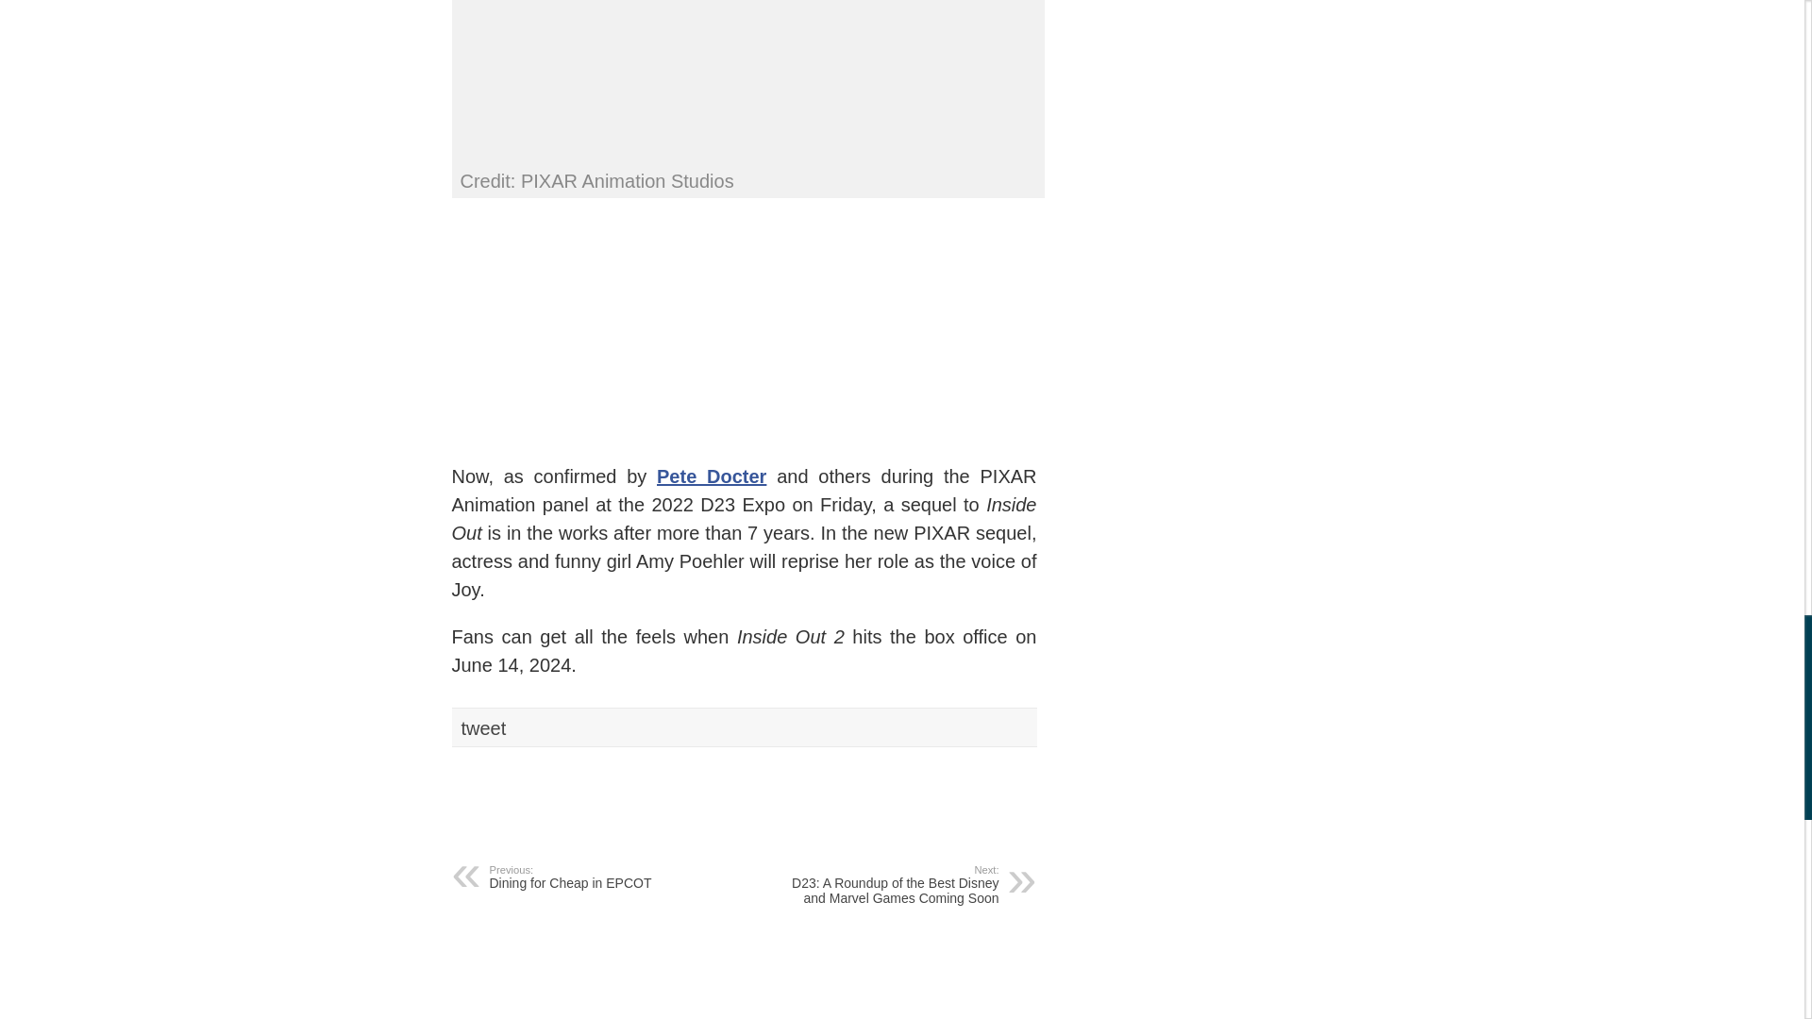 The image size is (1812, 1019). Describe the element at coordinates (712, 476) in the screenshot. I see `Pin It` at that location.